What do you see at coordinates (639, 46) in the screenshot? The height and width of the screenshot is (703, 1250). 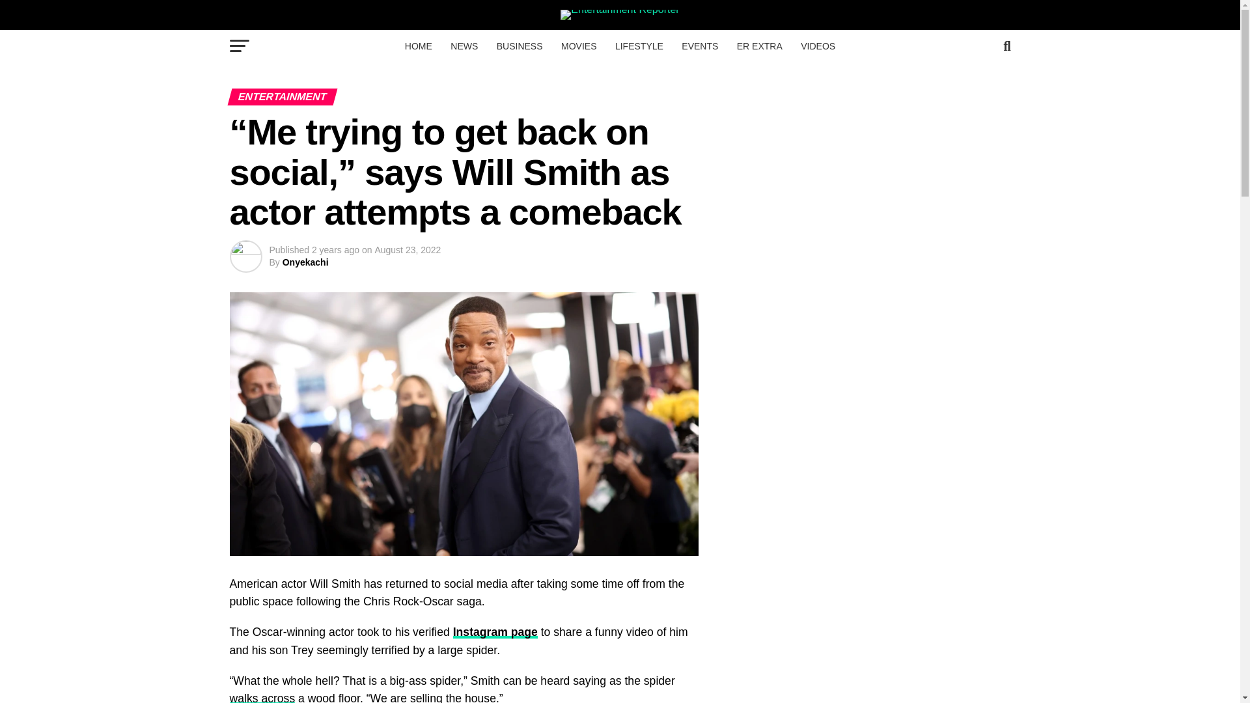 I see `LIFESTYLE` at bounding box center [639, 46].